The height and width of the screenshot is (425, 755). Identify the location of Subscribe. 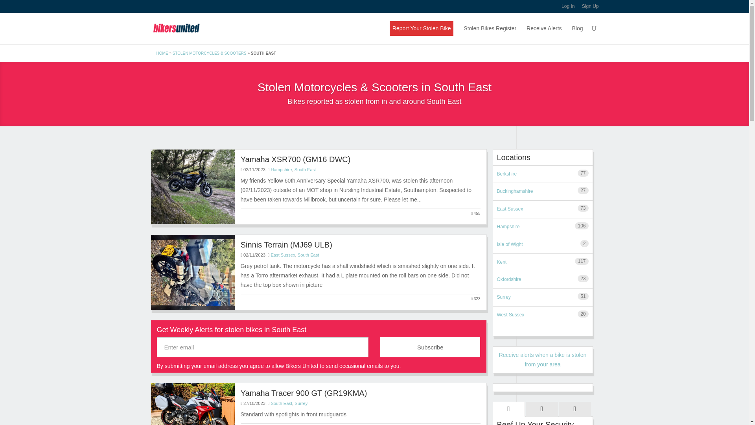
(430, 347).